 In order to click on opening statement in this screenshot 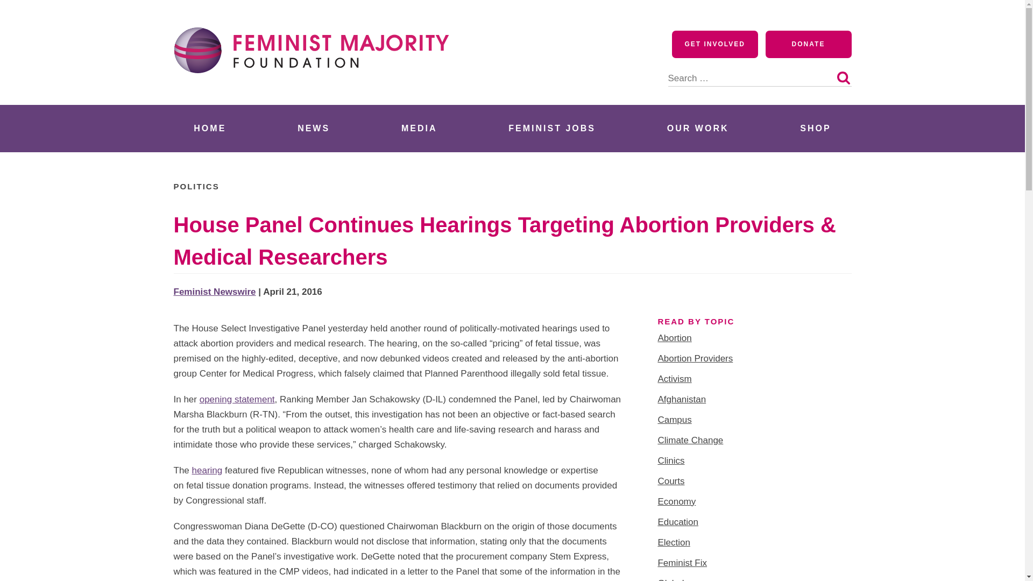, I will do `click(237, 399)`.